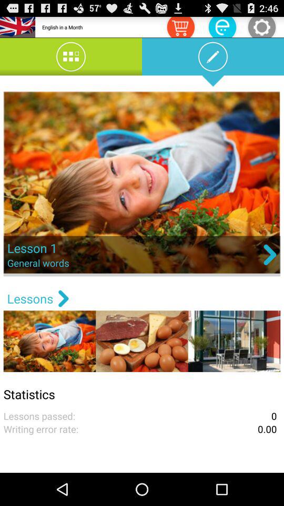 The width and height of the screenshot is (284, 506). Describe the element at coordinates (180, 26) in the screenshot. I see `go to cart` at that location.